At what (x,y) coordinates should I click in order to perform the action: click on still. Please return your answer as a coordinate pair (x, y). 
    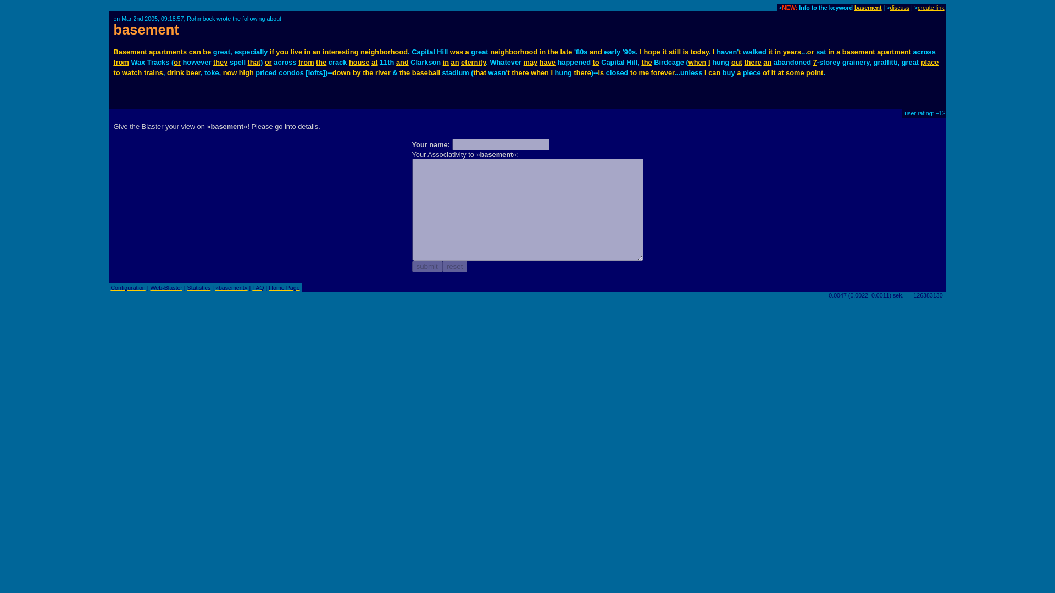
    Looking at the image, I should click on (675, 52).